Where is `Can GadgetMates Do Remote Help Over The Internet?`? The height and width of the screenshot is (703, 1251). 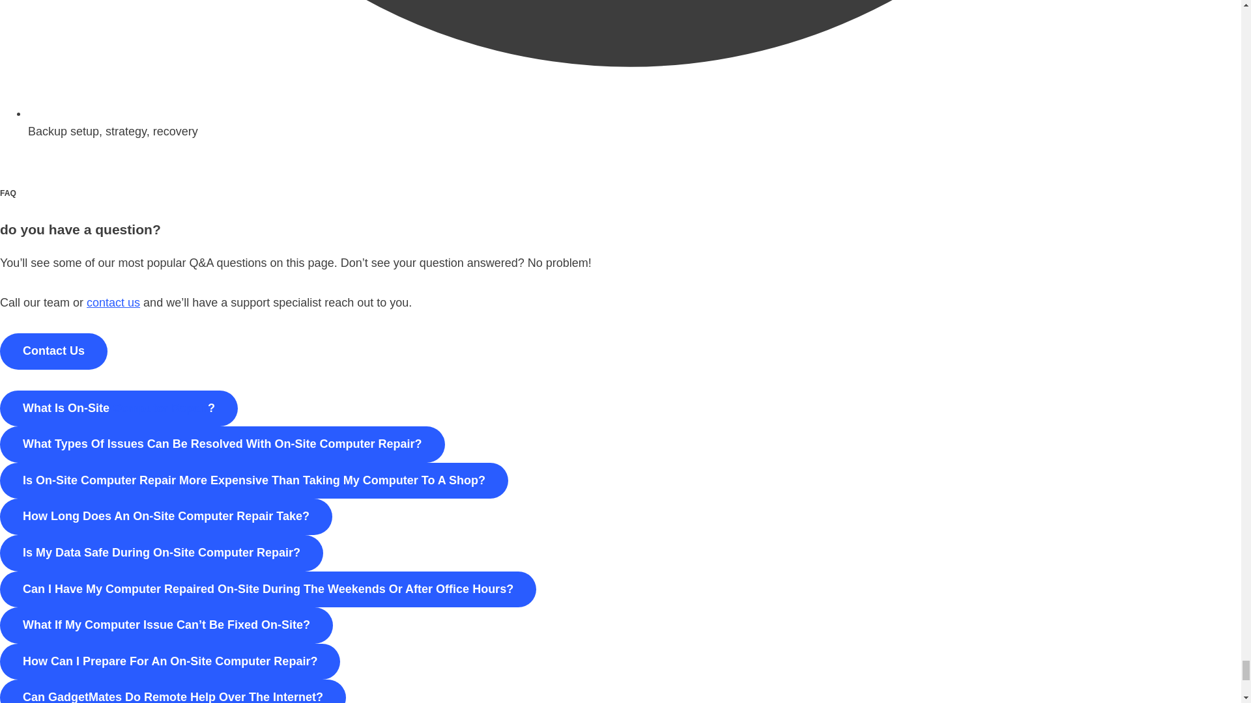
Can GadgetMates Do Remote Help Over The Internet? is located at coordinates (173, 691).